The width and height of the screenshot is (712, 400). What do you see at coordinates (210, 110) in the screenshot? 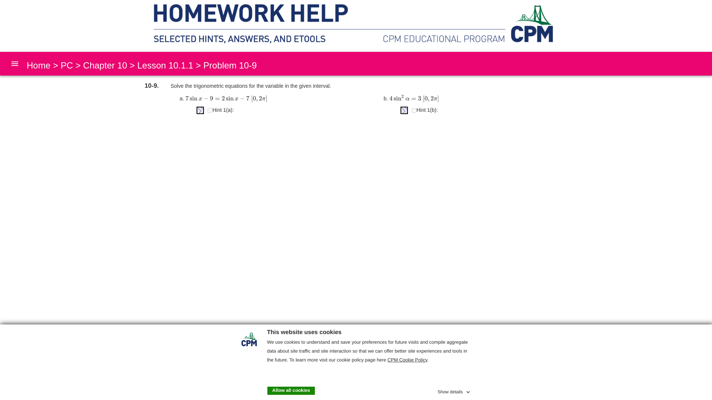
I see `on` at bounding box center [210, 110].